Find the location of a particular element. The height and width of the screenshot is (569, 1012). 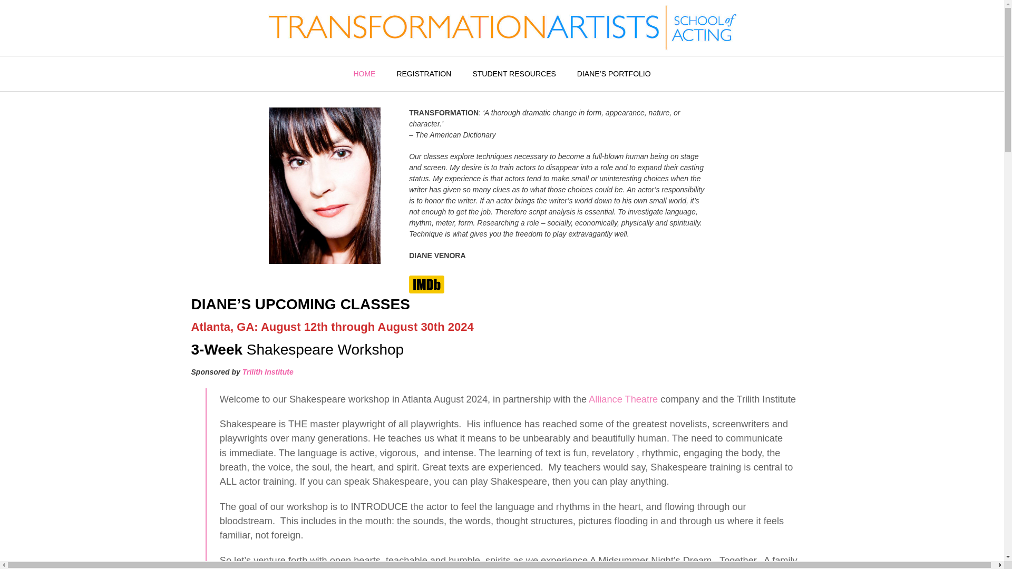

Transformation Artists is located at coordinates (501, 28).